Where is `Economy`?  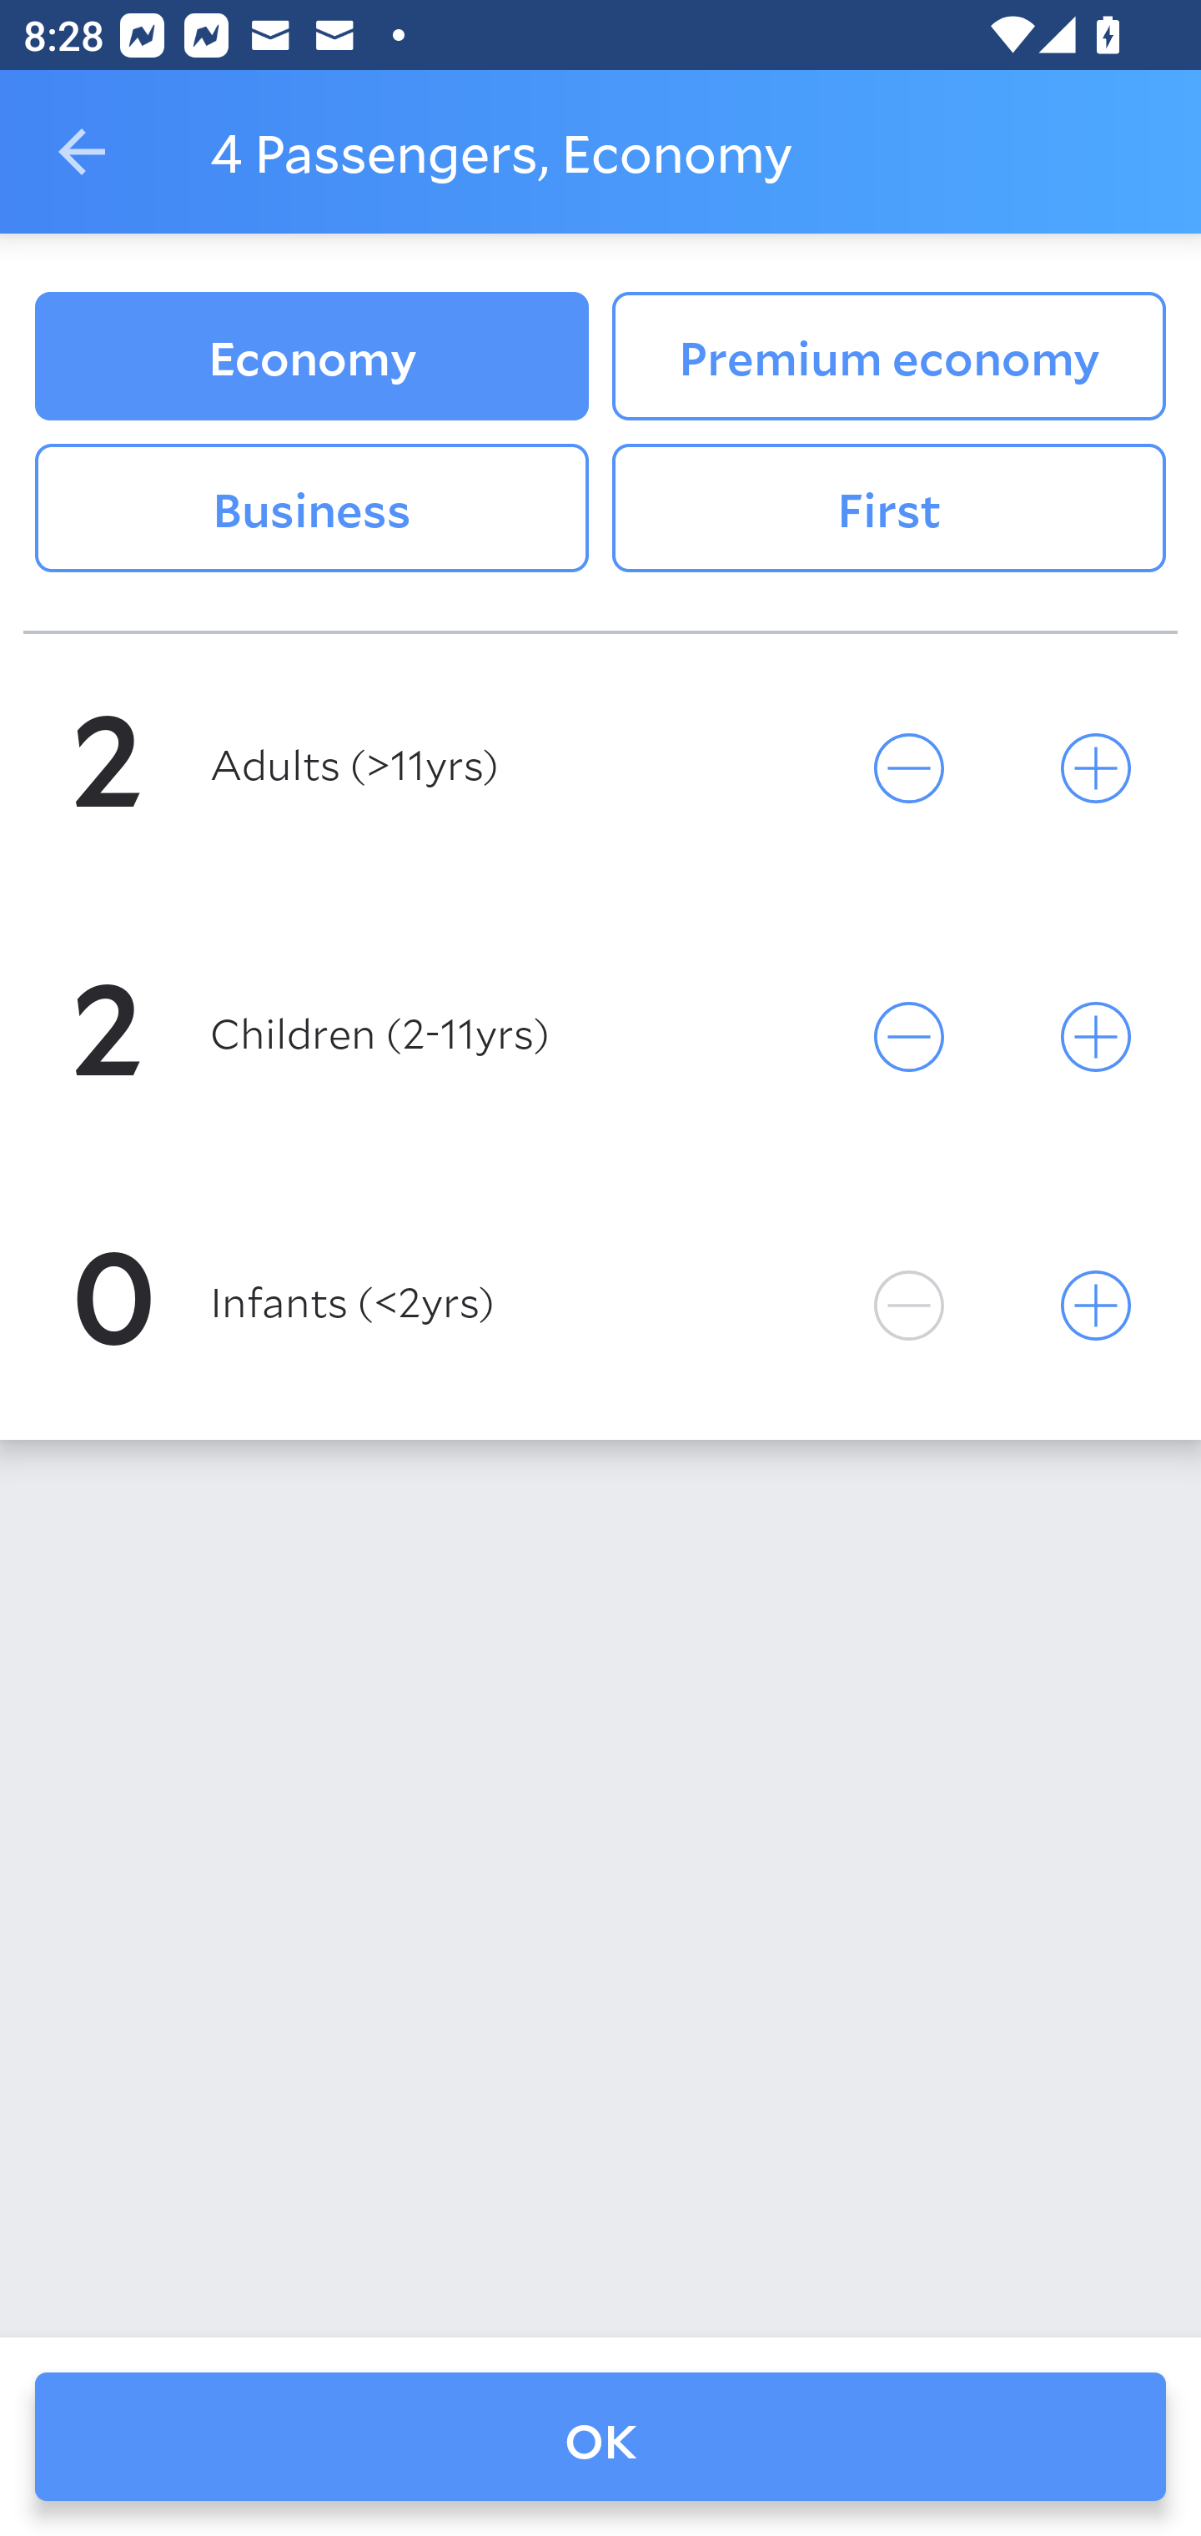 Economy is located at coordinates (311, 355).